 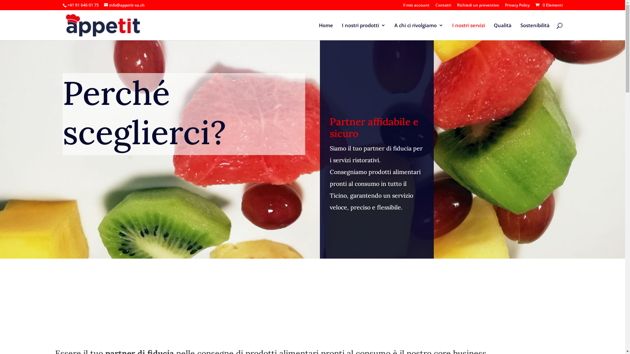 What do you see at coordinates (469, 31) in the screenshot?
I see `I nostri servizi` at bounding box center [469, 31].